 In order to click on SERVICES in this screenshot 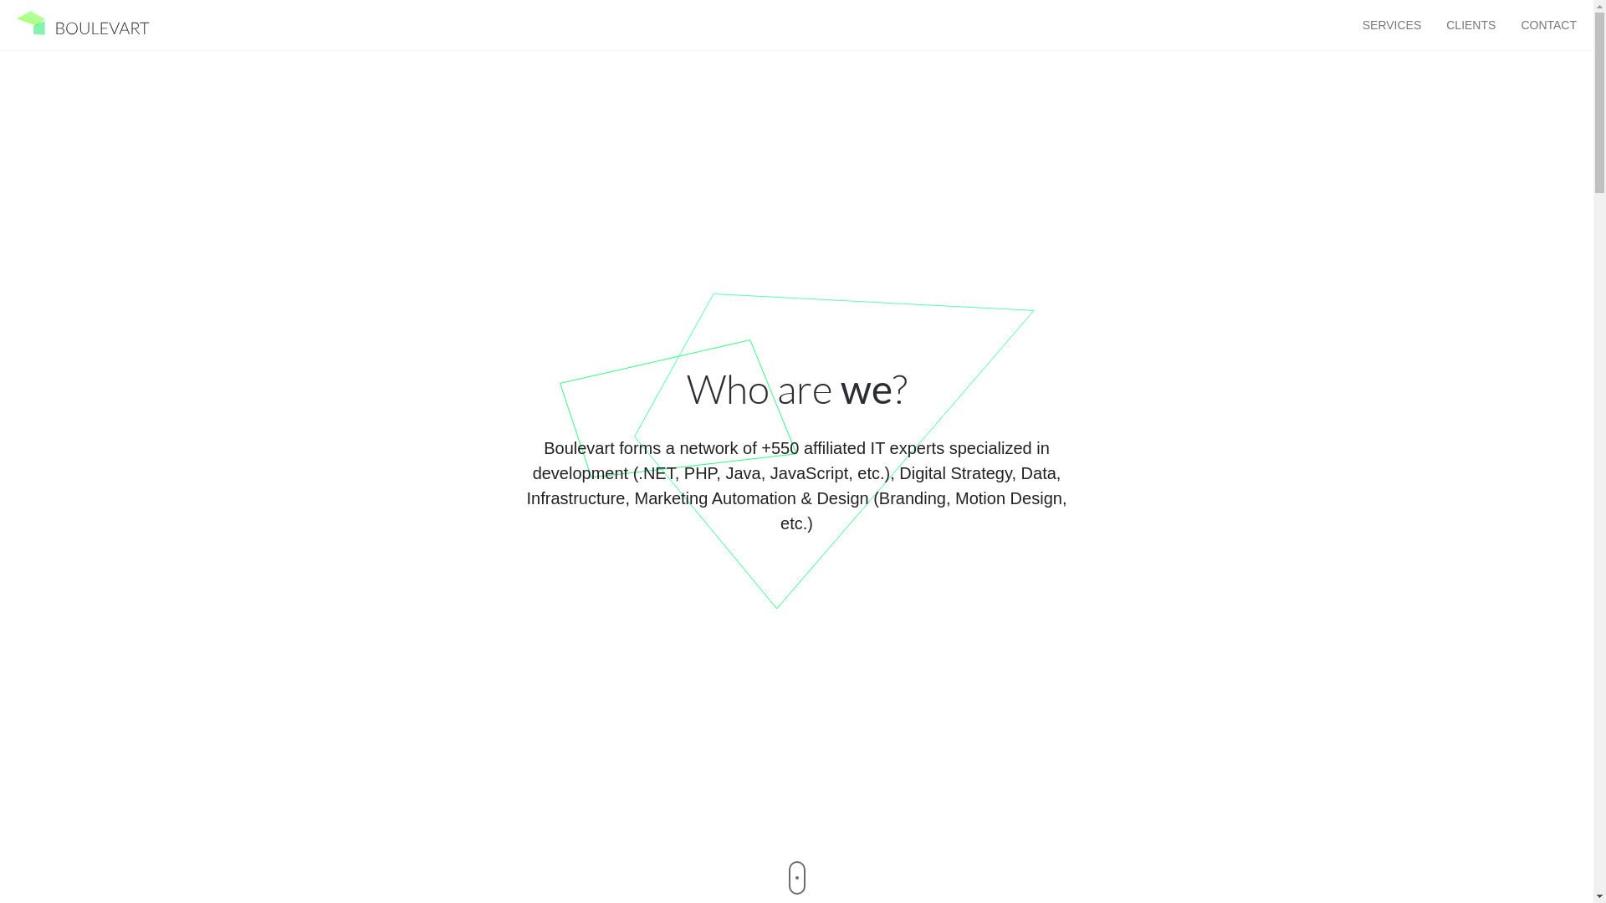, I will do `click(1392, 25)`.